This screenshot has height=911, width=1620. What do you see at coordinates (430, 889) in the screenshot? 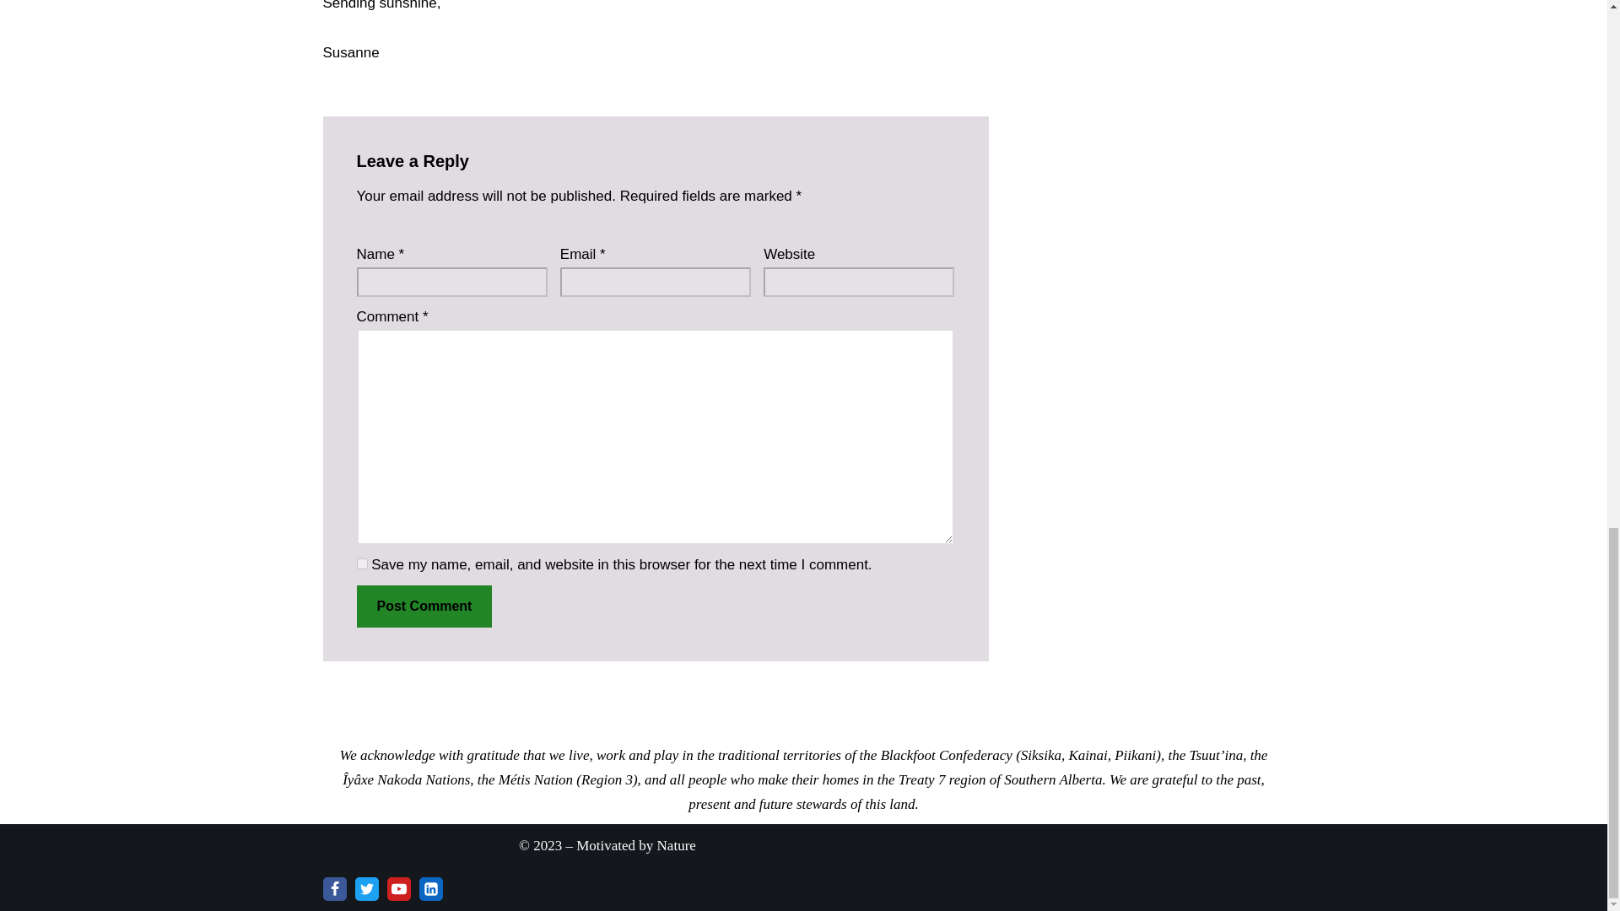
I see `LinkedIn` at bounding box center [430, 889].